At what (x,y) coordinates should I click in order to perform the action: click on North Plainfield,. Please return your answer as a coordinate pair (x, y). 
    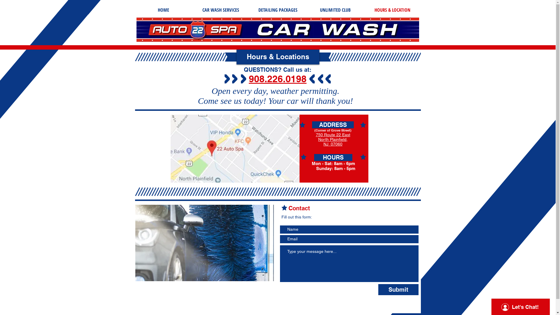
    Looking at the image, I should click on (333, 139).